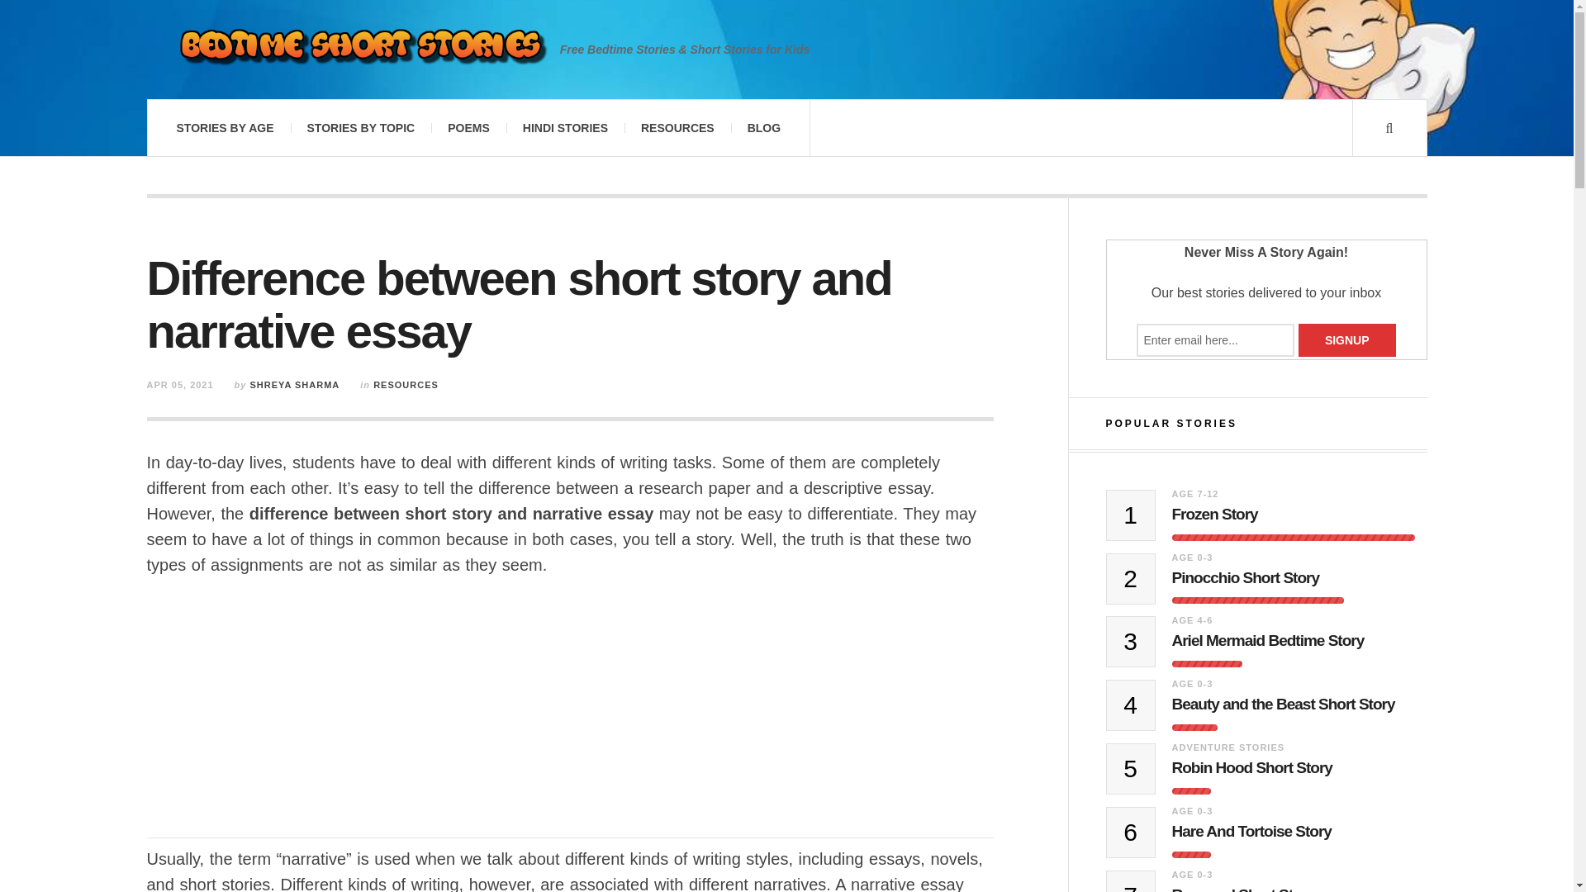  What do you see at coordinates (360, 127) in the screenshot?
I see `STORIES BY TOPIC` at bounding box center [360, 127].